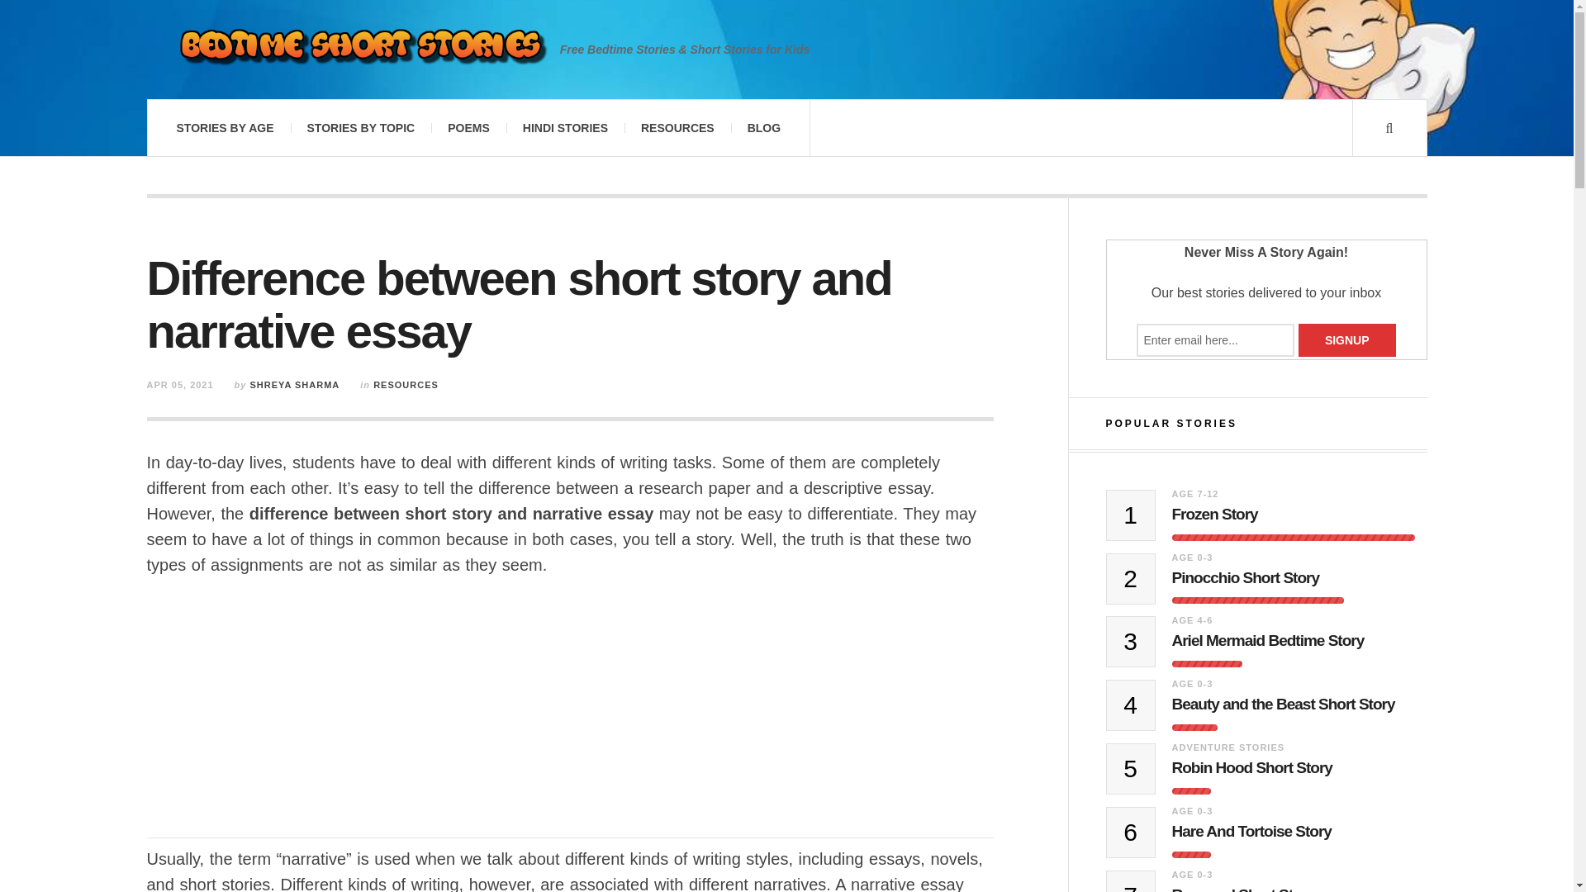  What do you see at coordinates (360, 127) in the screenshot?
I see `STORIES BY TOPIC` at bounding box center [360, 127].